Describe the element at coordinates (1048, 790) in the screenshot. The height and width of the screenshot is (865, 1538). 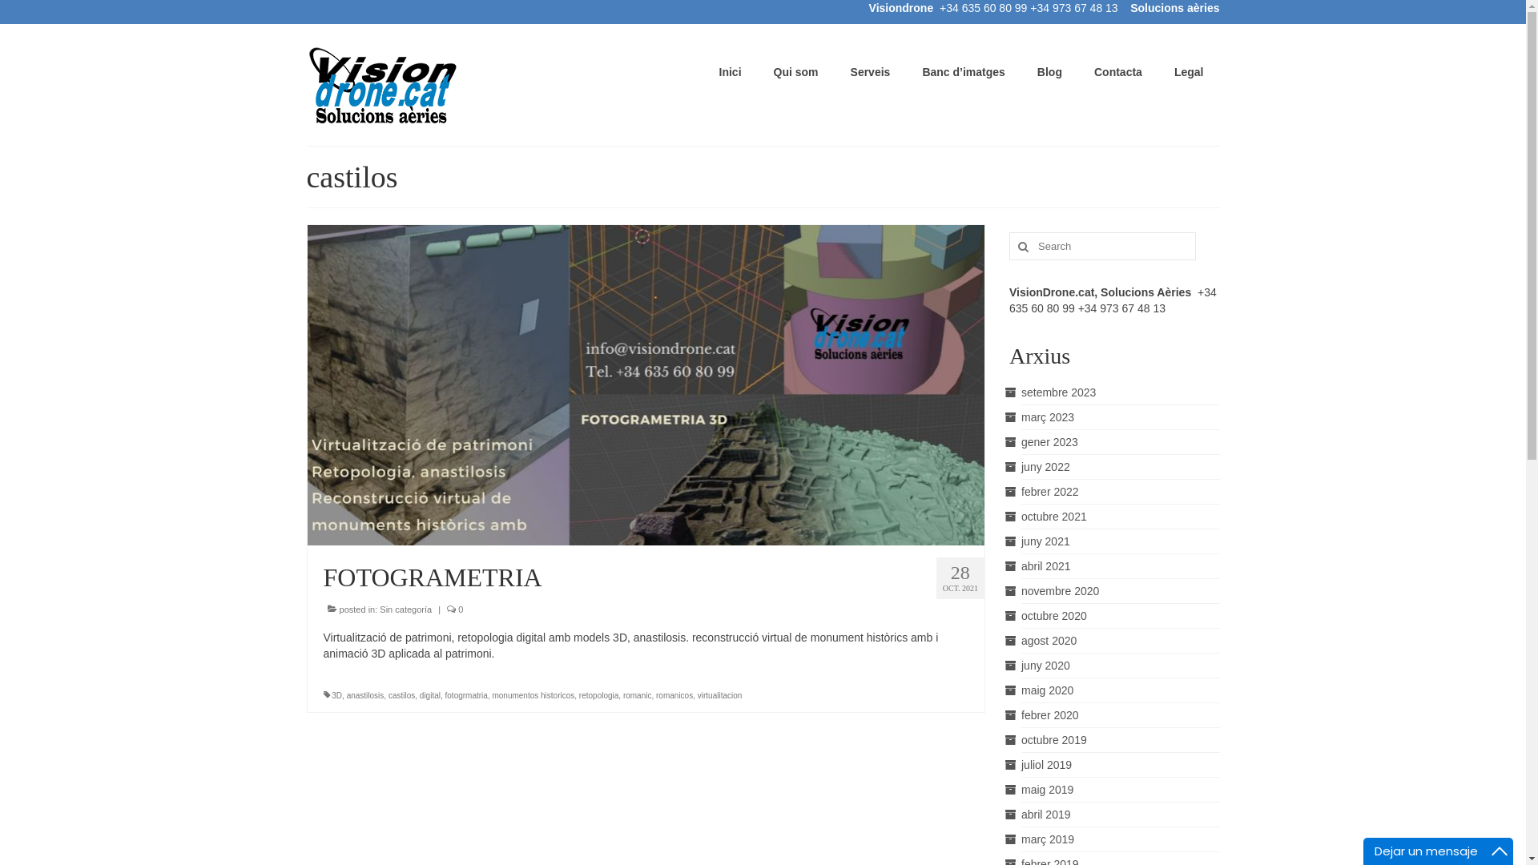
I see `maig 2019` at that location.